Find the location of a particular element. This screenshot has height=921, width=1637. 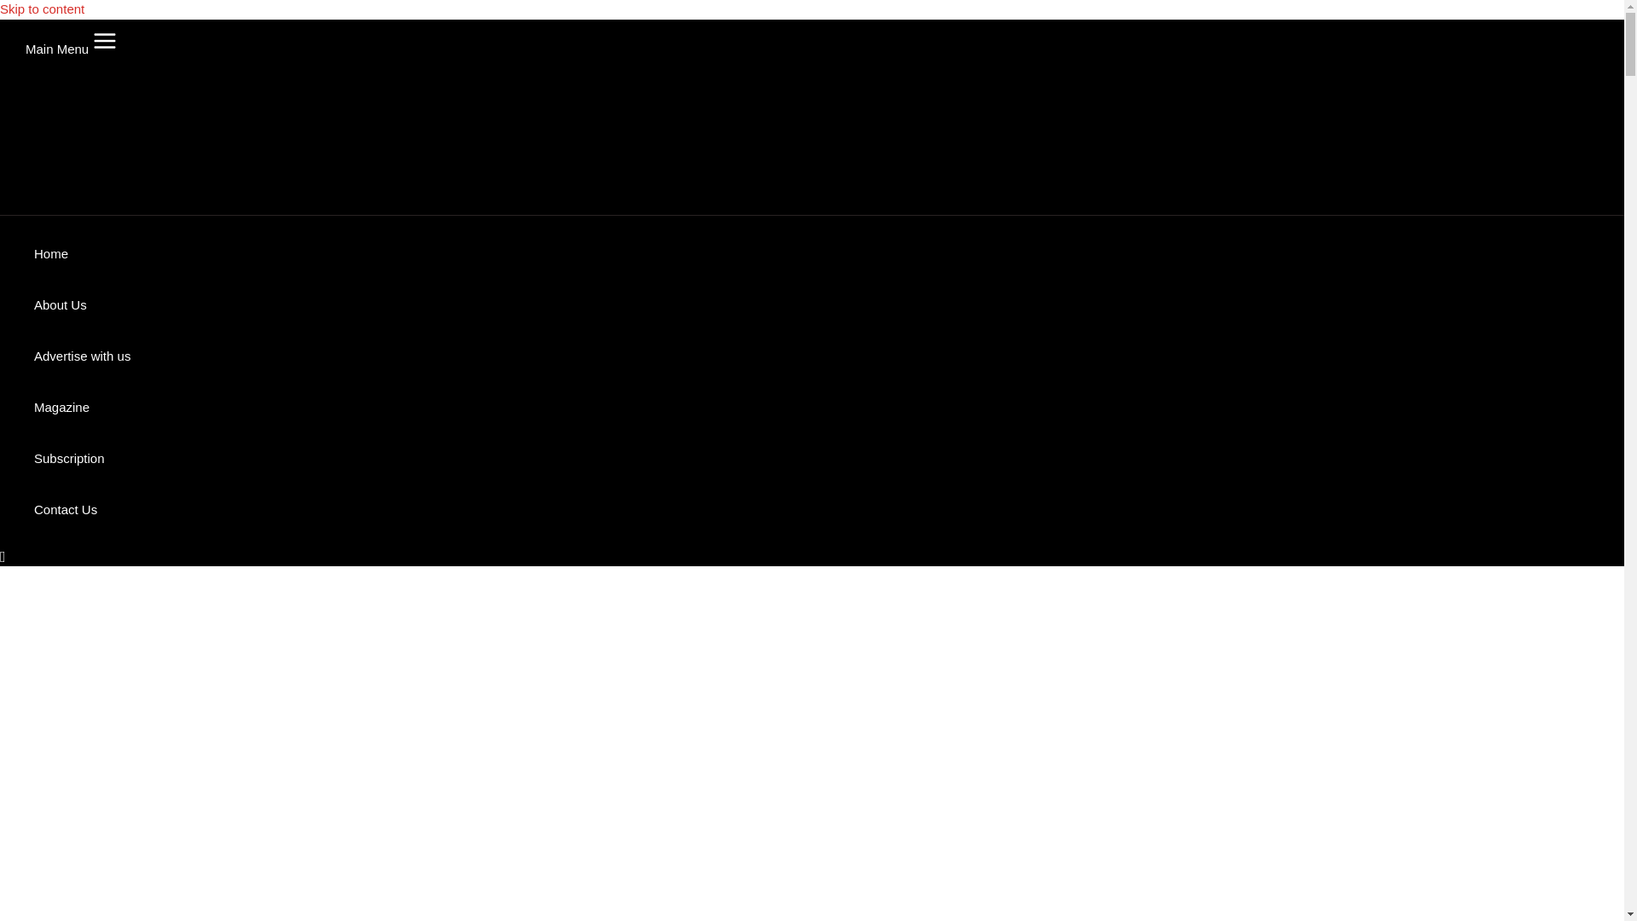

Main Menu is located at coordinates (76, 41).